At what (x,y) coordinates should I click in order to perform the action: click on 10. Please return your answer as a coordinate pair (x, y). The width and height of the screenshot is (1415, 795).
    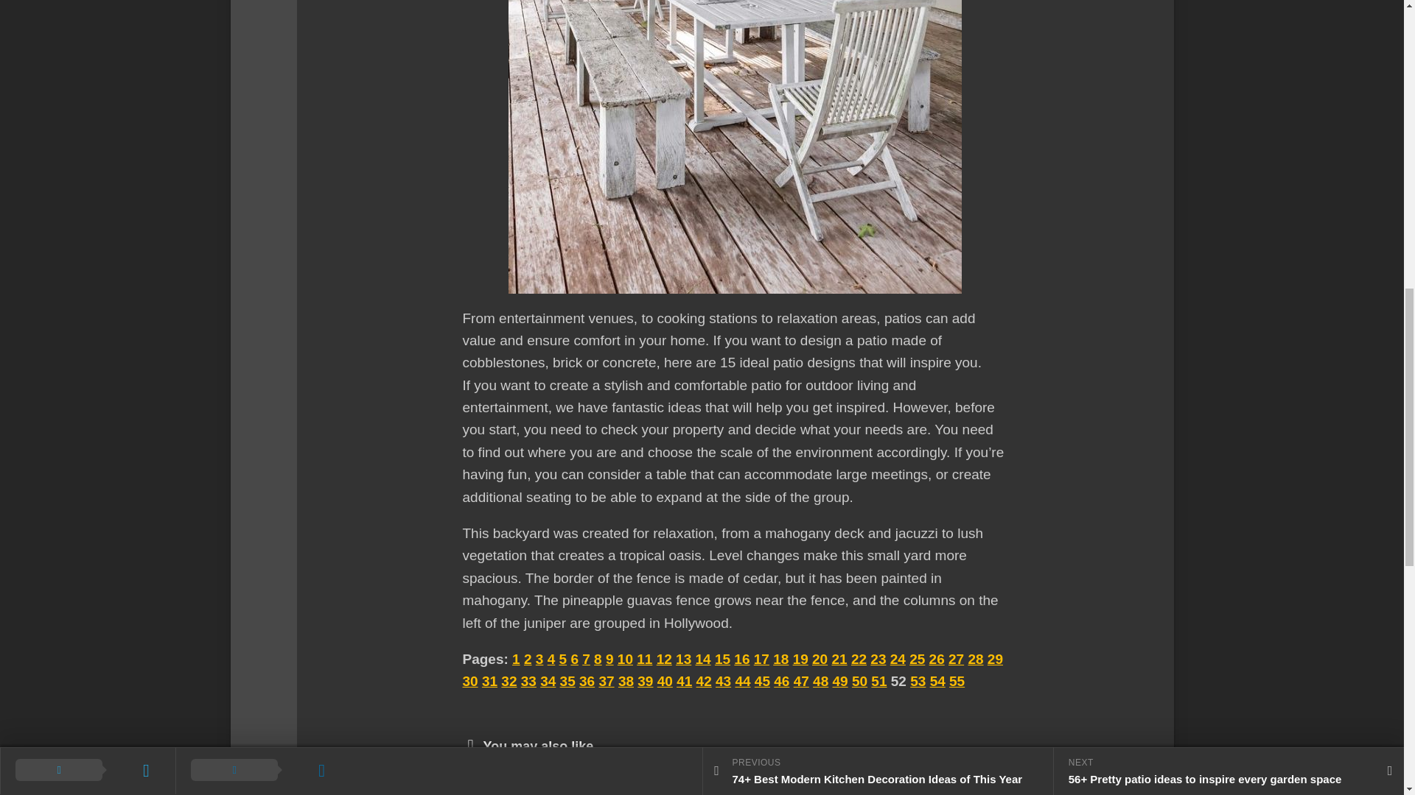
    Looking at the image, I should click on (625, 659).